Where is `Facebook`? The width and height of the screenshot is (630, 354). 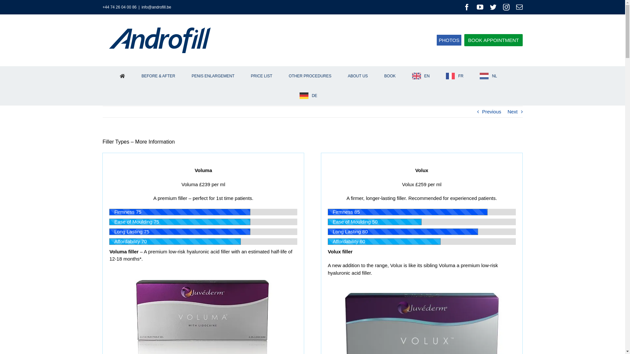 Facebook is located at coordinates (467, 7).